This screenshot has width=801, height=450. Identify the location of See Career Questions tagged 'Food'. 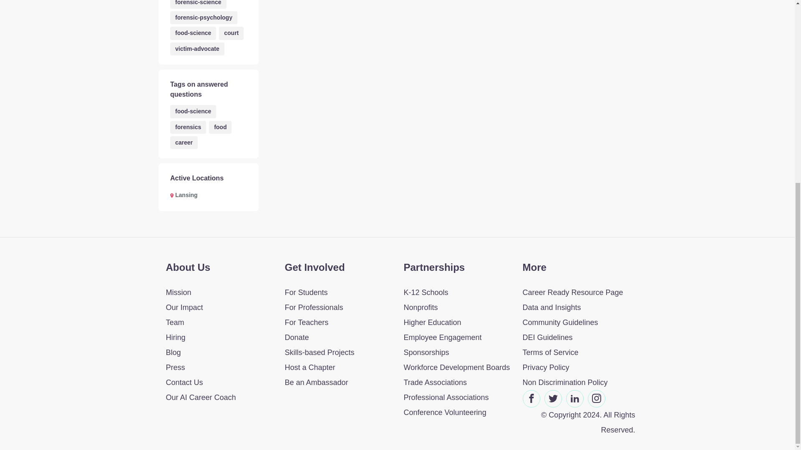
(220, 127).